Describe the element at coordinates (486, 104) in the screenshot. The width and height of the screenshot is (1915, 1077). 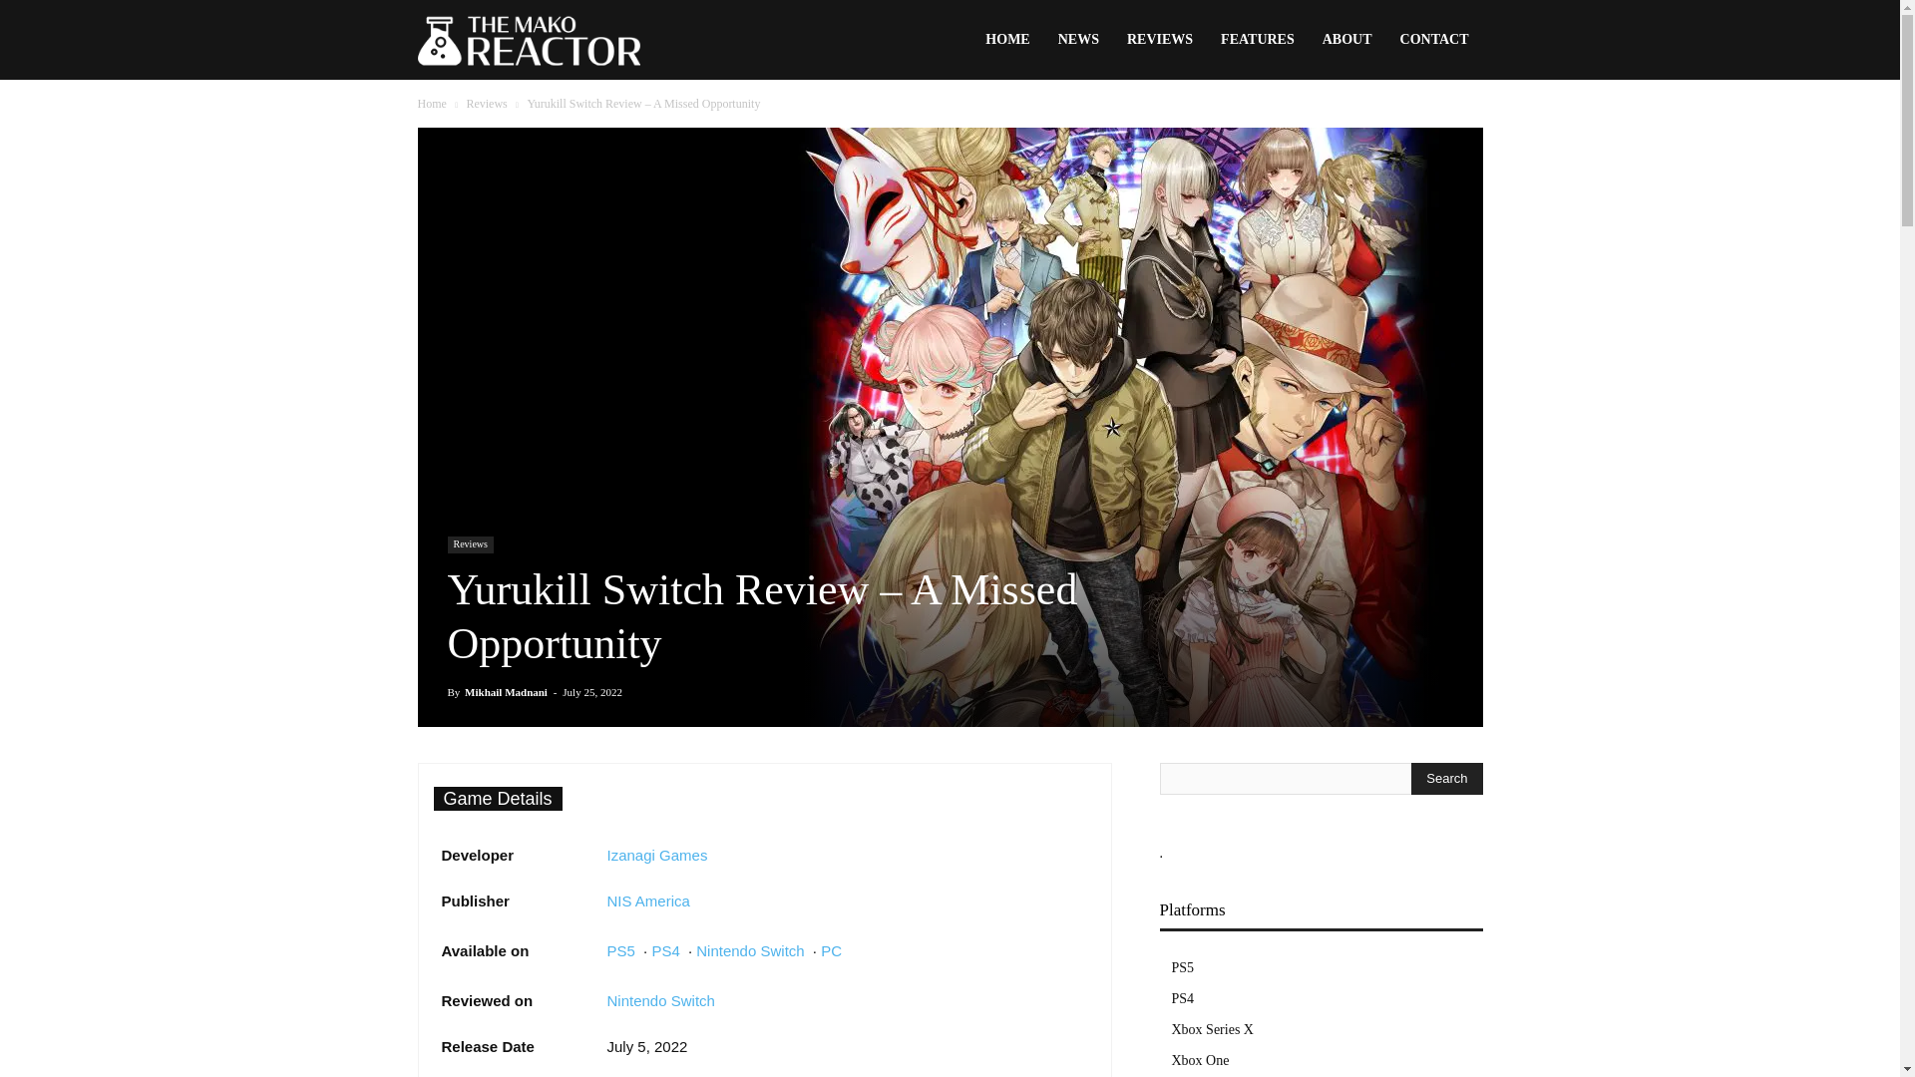
I see `View all posts in Reviews` at that location.